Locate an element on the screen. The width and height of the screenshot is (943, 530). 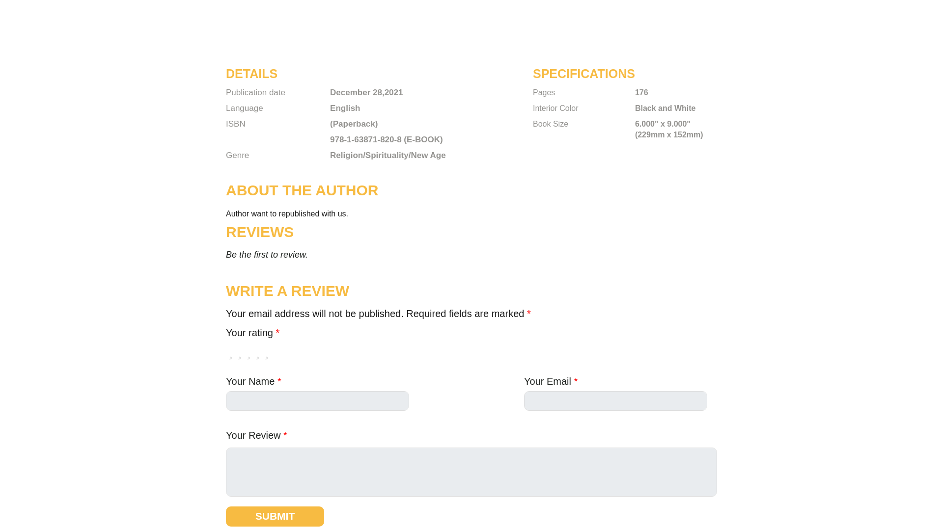
Very bad is located at coordinates (230, 353).